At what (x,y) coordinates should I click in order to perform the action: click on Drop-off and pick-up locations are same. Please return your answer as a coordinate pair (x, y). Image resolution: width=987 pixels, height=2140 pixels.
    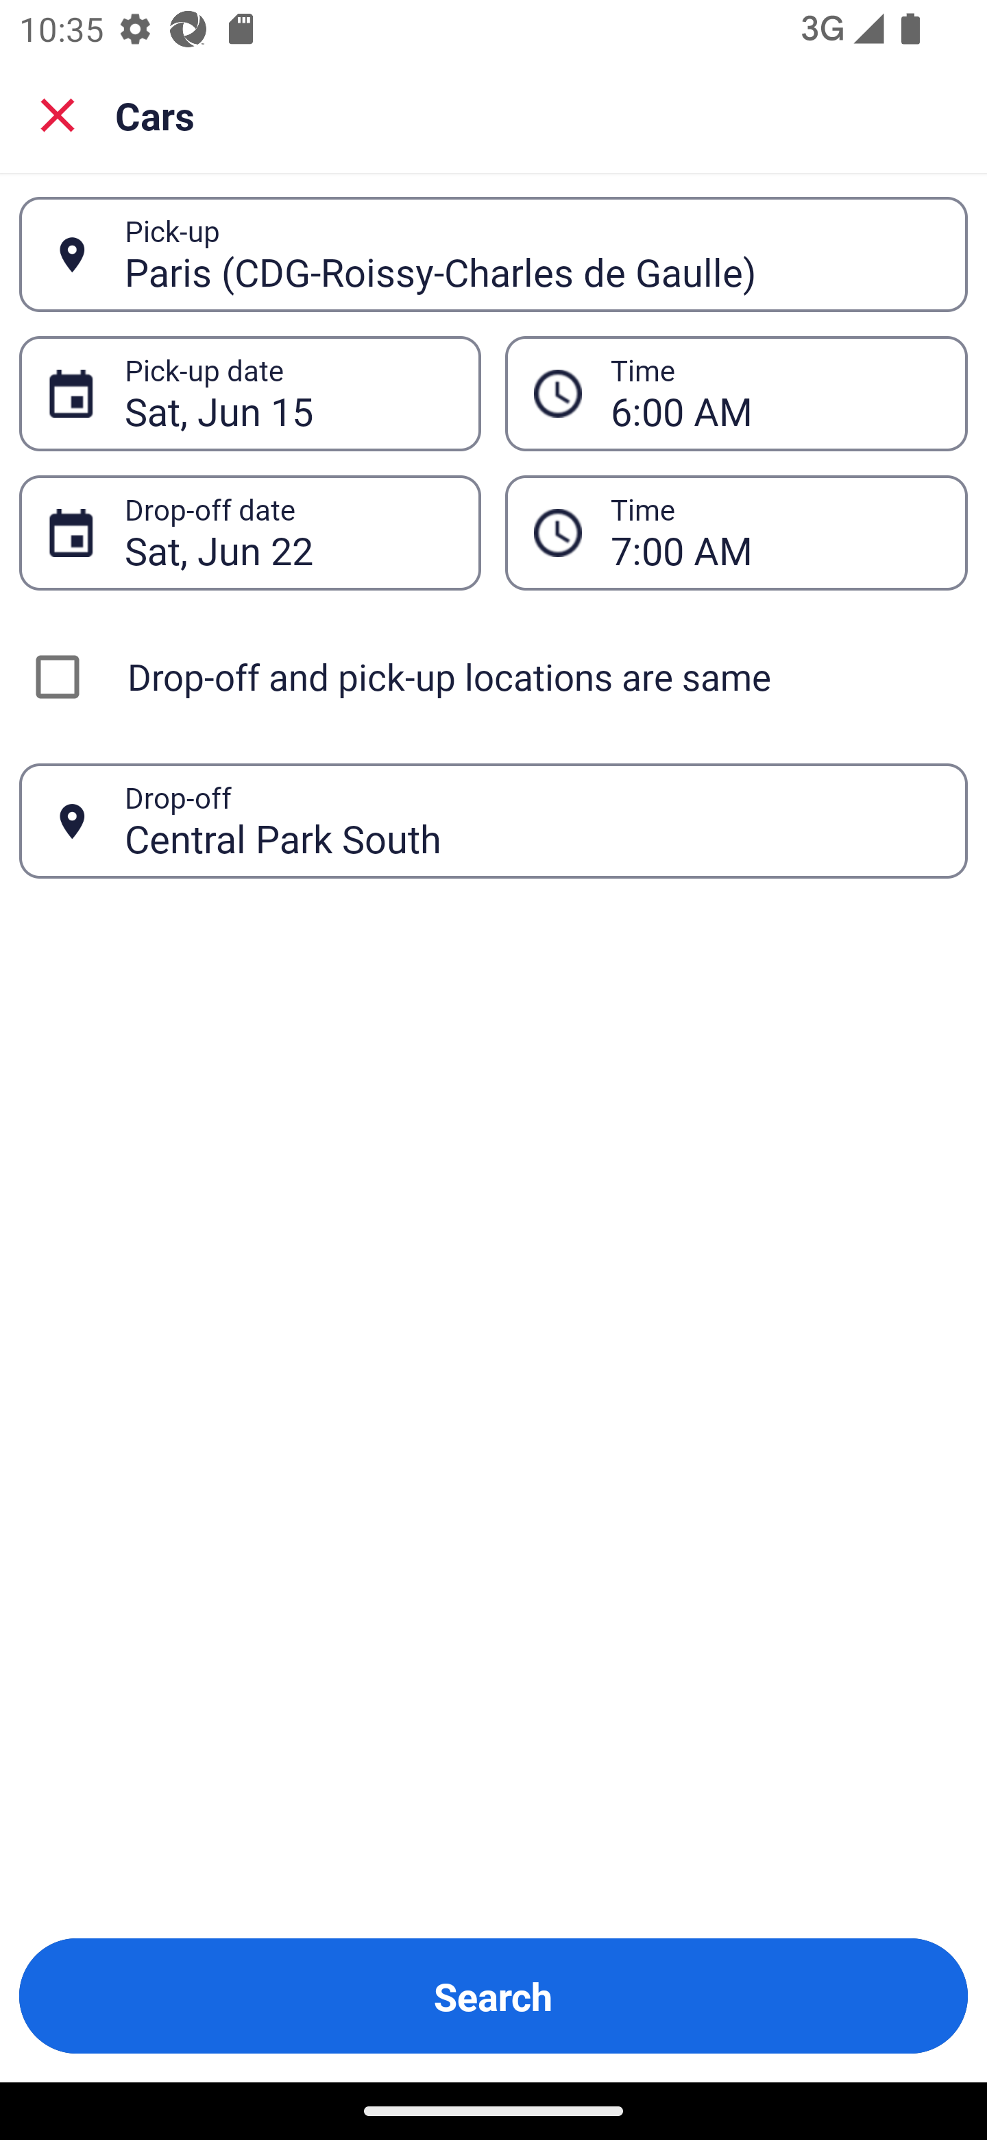
    Looking at the image, I should click on (493, 676).